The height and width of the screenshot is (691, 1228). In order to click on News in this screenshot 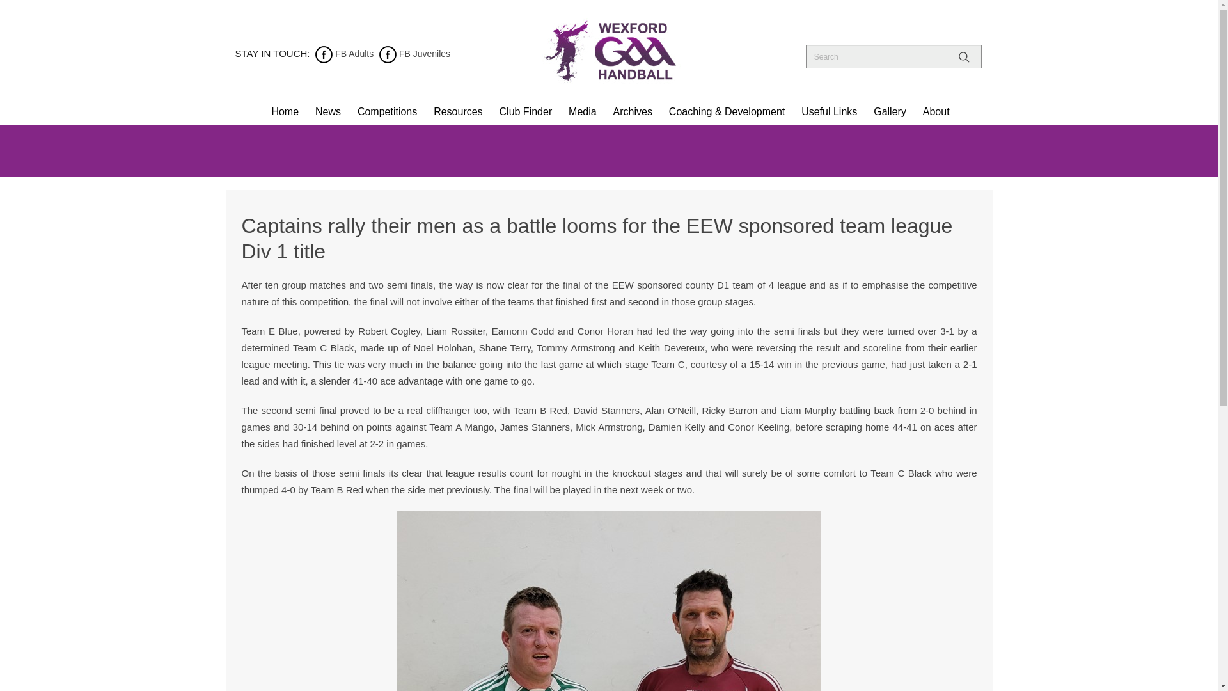, I will do `click(327, 111)`.